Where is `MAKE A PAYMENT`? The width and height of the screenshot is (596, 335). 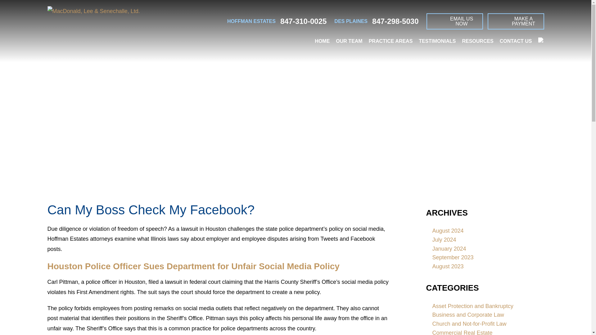
MAKE A PAYMENT is located at coordinates (515, 21).